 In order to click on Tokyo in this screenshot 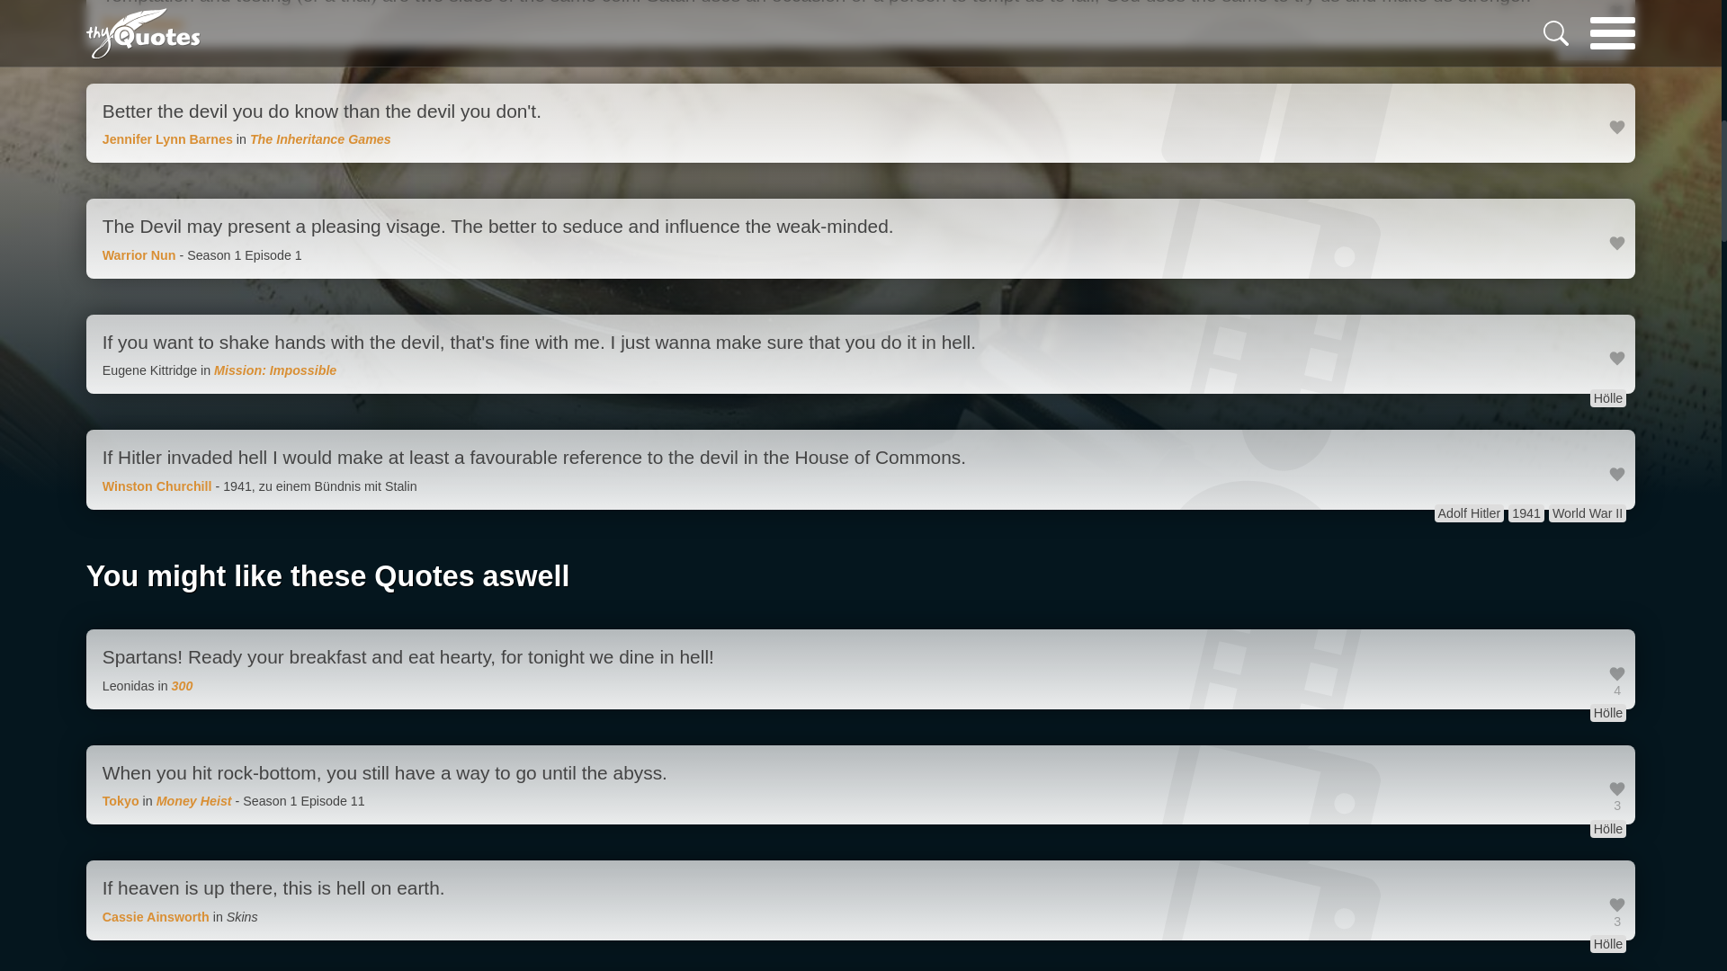, I will do `click(121, 800)`.